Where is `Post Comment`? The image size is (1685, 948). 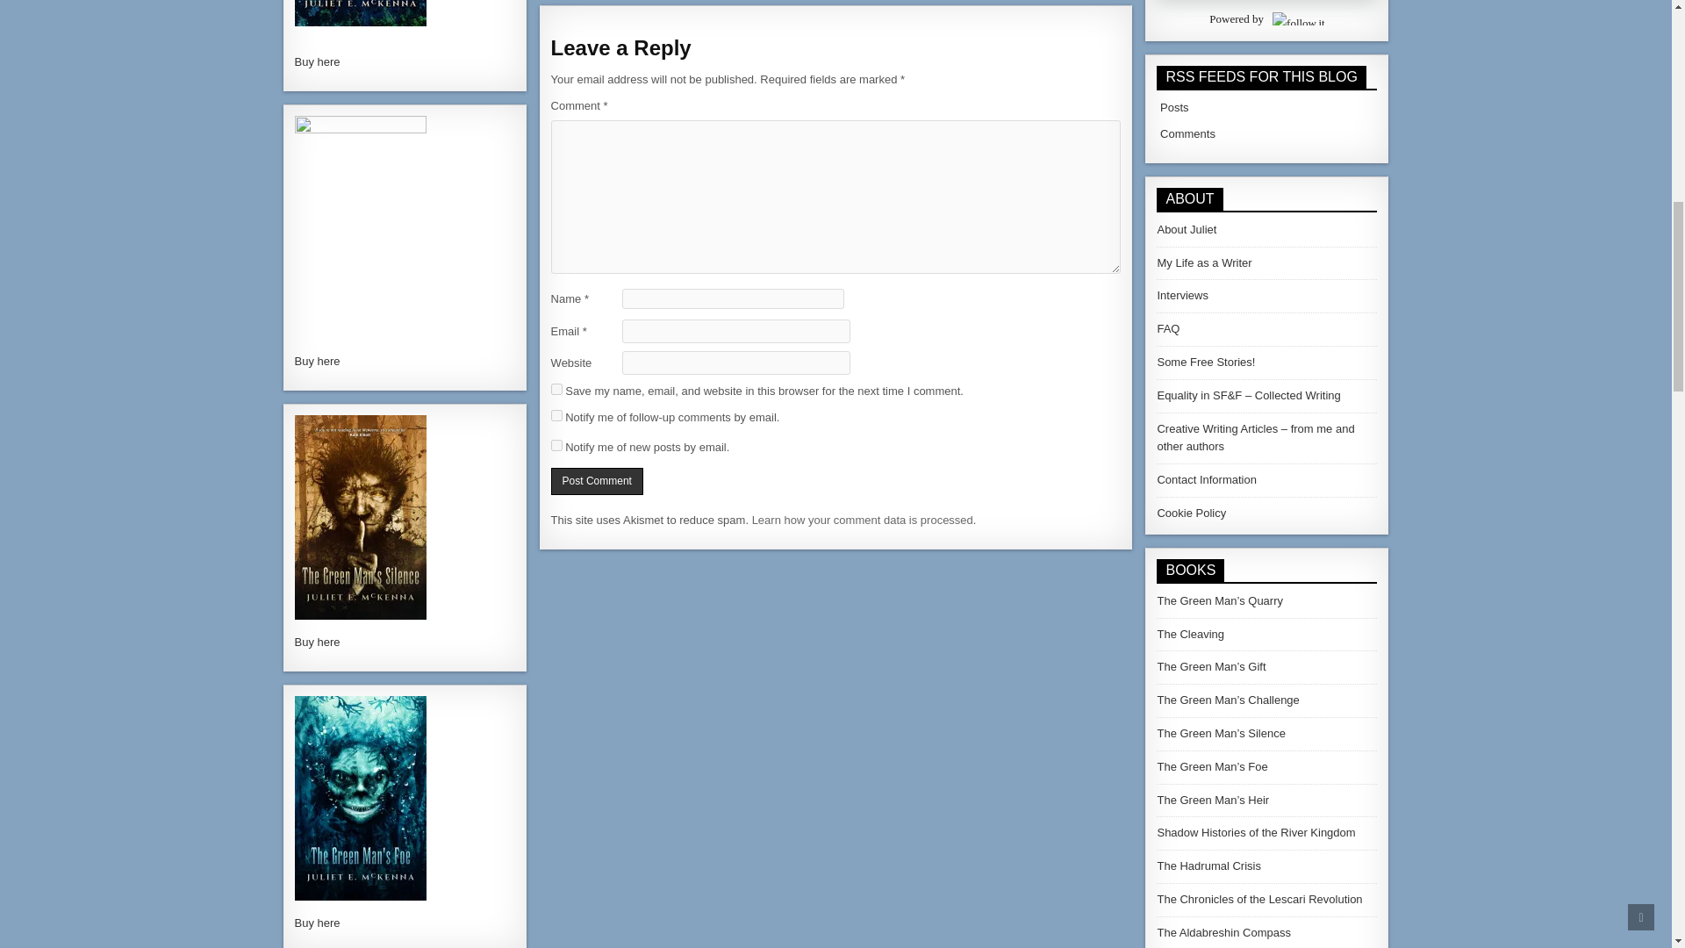
Post Comment is located at coordinates (597, 481).